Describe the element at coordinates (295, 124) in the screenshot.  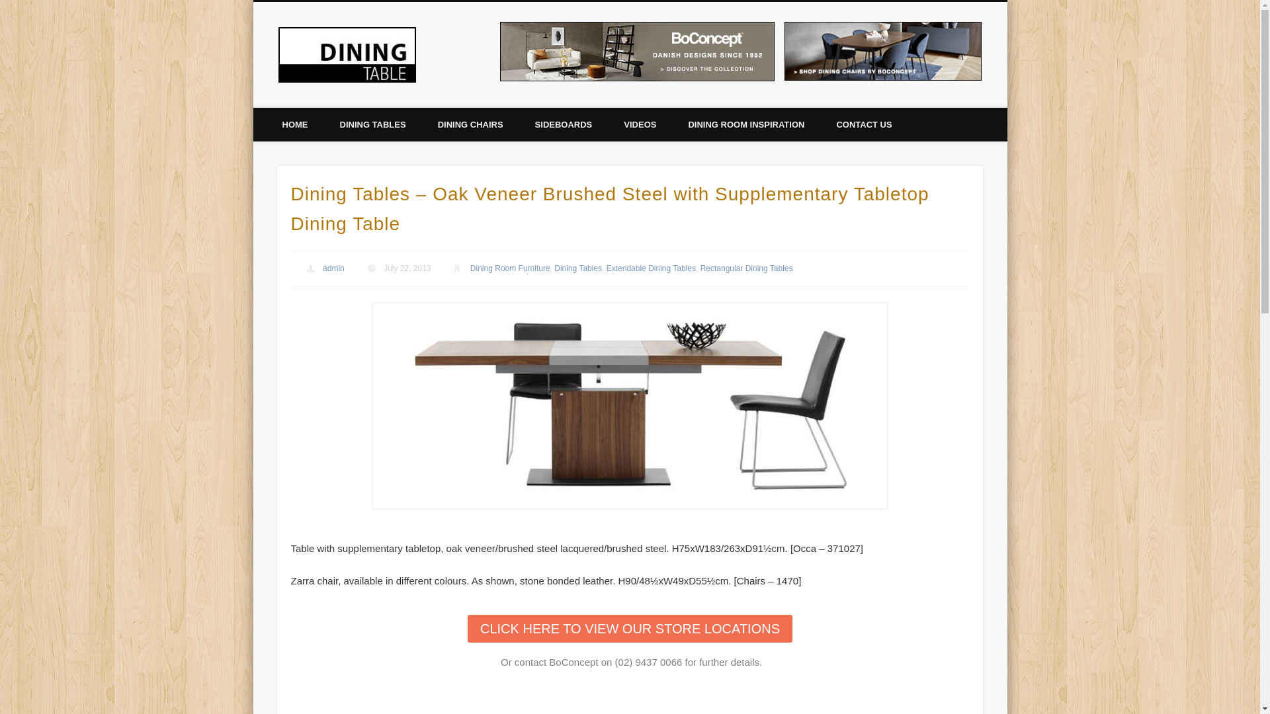
I see `HOME` at that location.